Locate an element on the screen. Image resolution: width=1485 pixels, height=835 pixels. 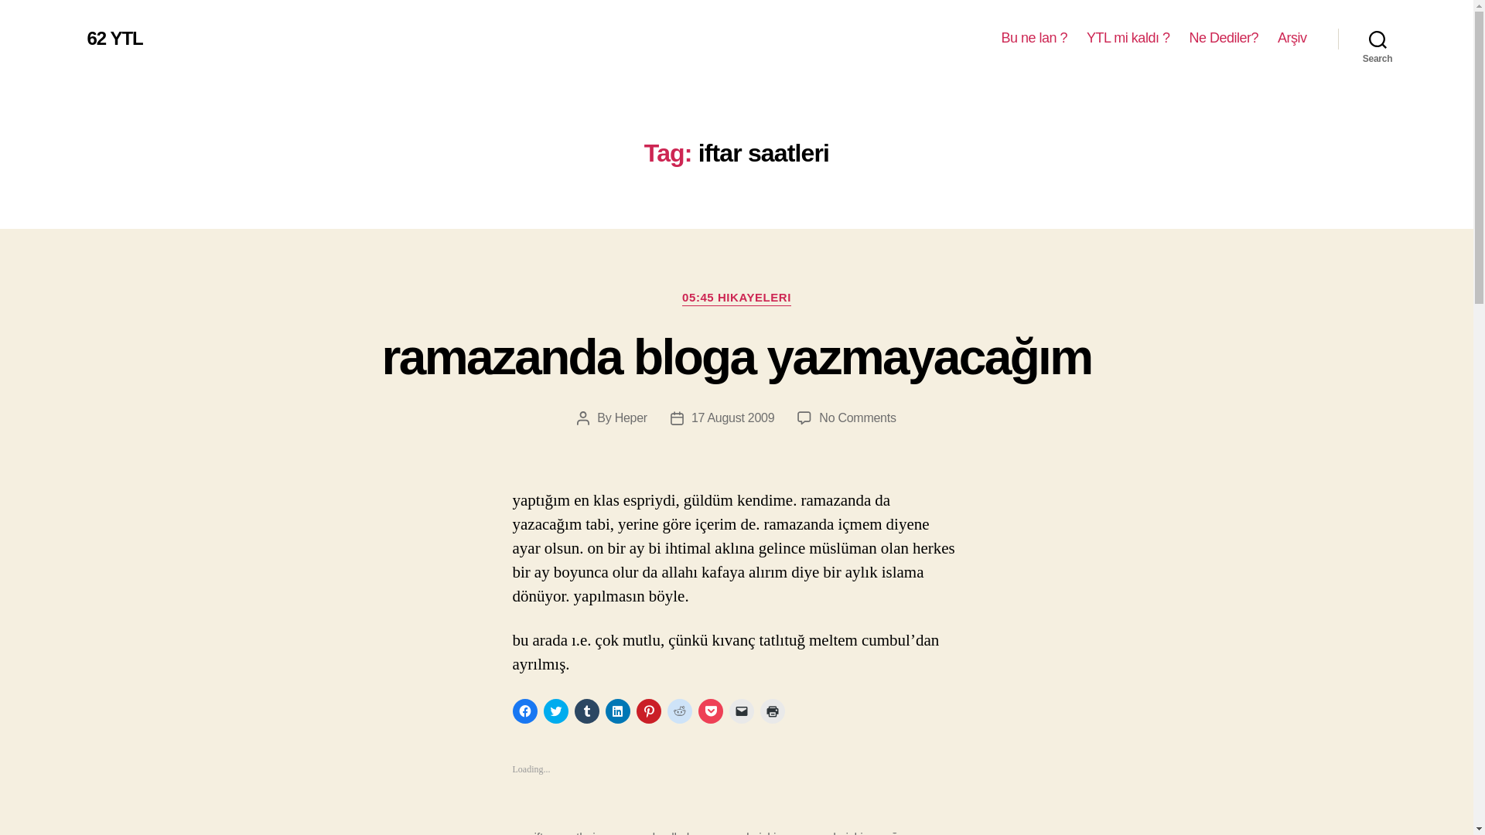
62 YTL is located at coordinates (114, 38).